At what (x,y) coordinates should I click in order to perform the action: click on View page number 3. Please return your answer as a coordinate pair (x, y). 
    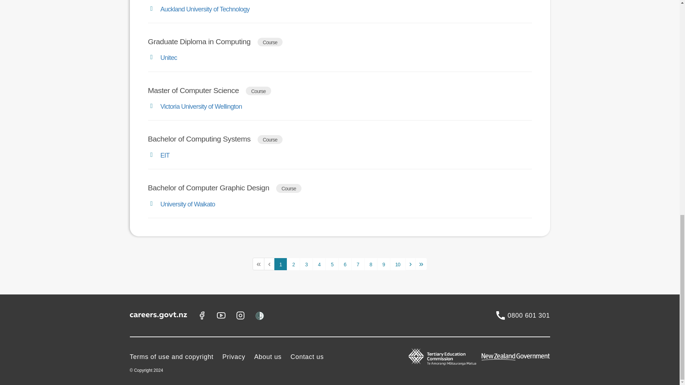
    Looking at the image, I should click on (306, 264).